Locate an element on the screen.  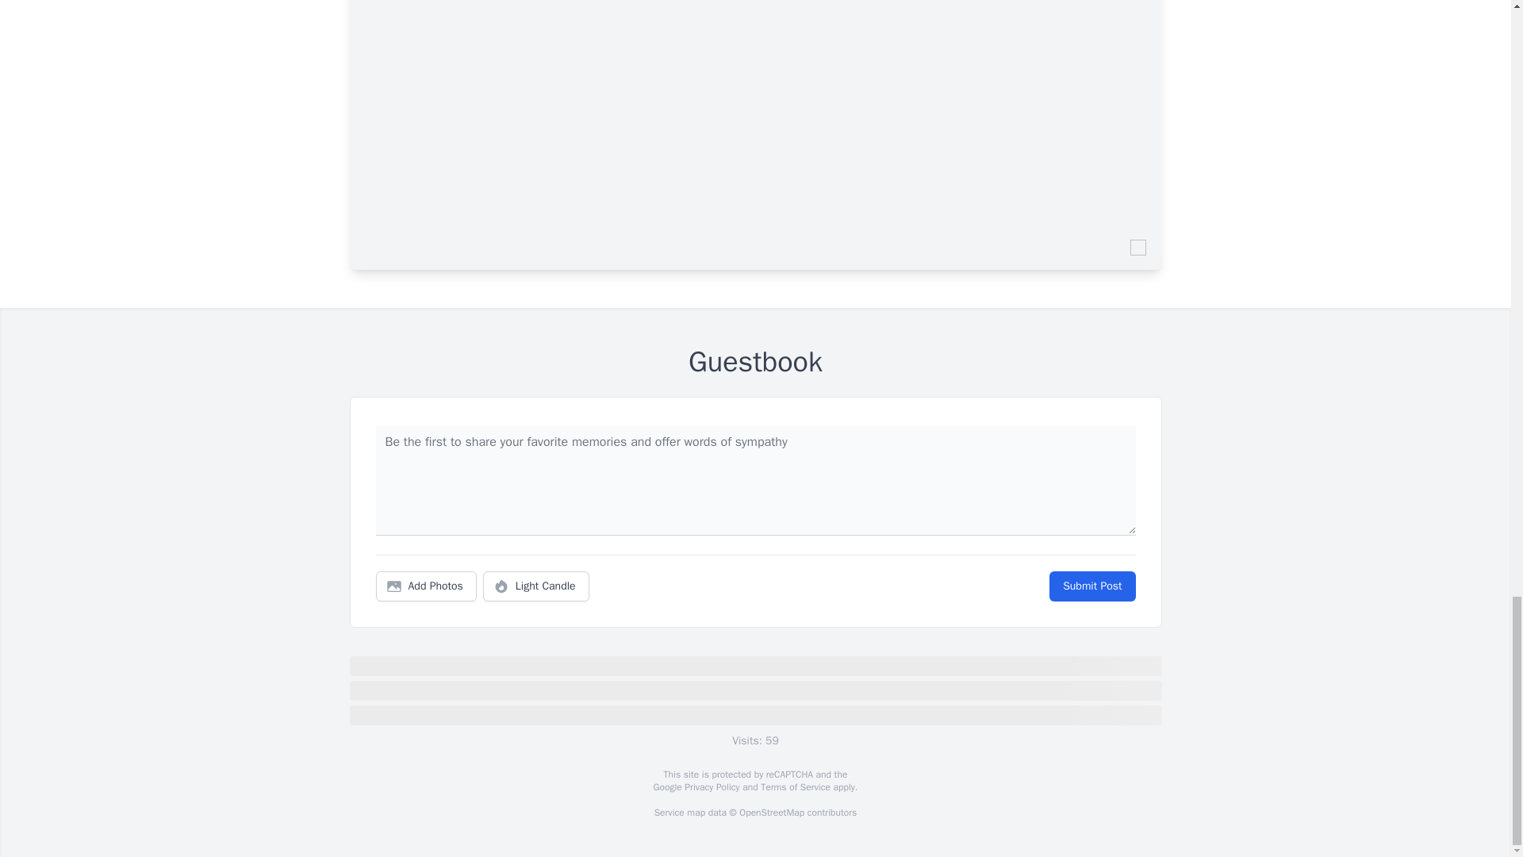
Light Candle is located at coordinates (536, 586).